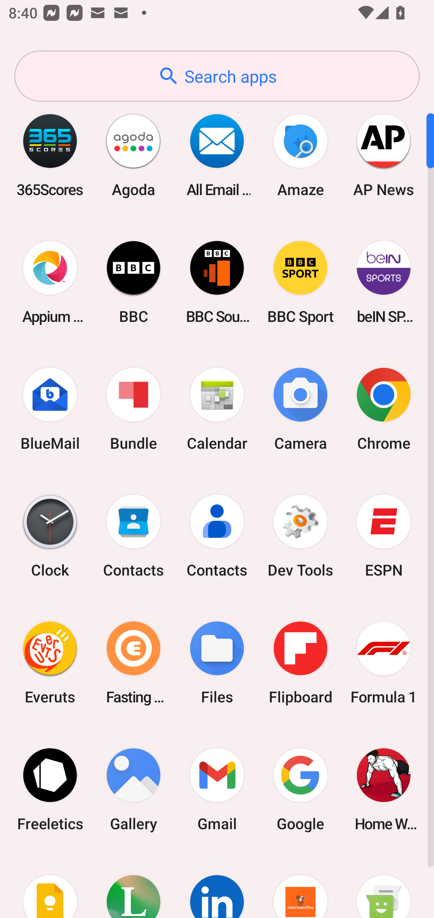 This screenshot has height=918, width=434. Describe the element at coordinates (300, 663) in the screenshot. I see `Flipboard` at that location.